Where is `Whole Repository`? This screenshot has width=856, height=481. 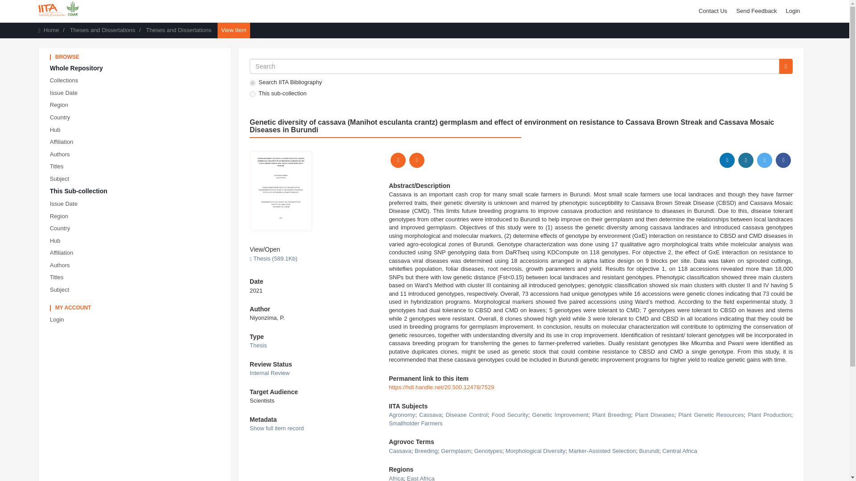 Whole Repository is located at coordinates (136, 69).